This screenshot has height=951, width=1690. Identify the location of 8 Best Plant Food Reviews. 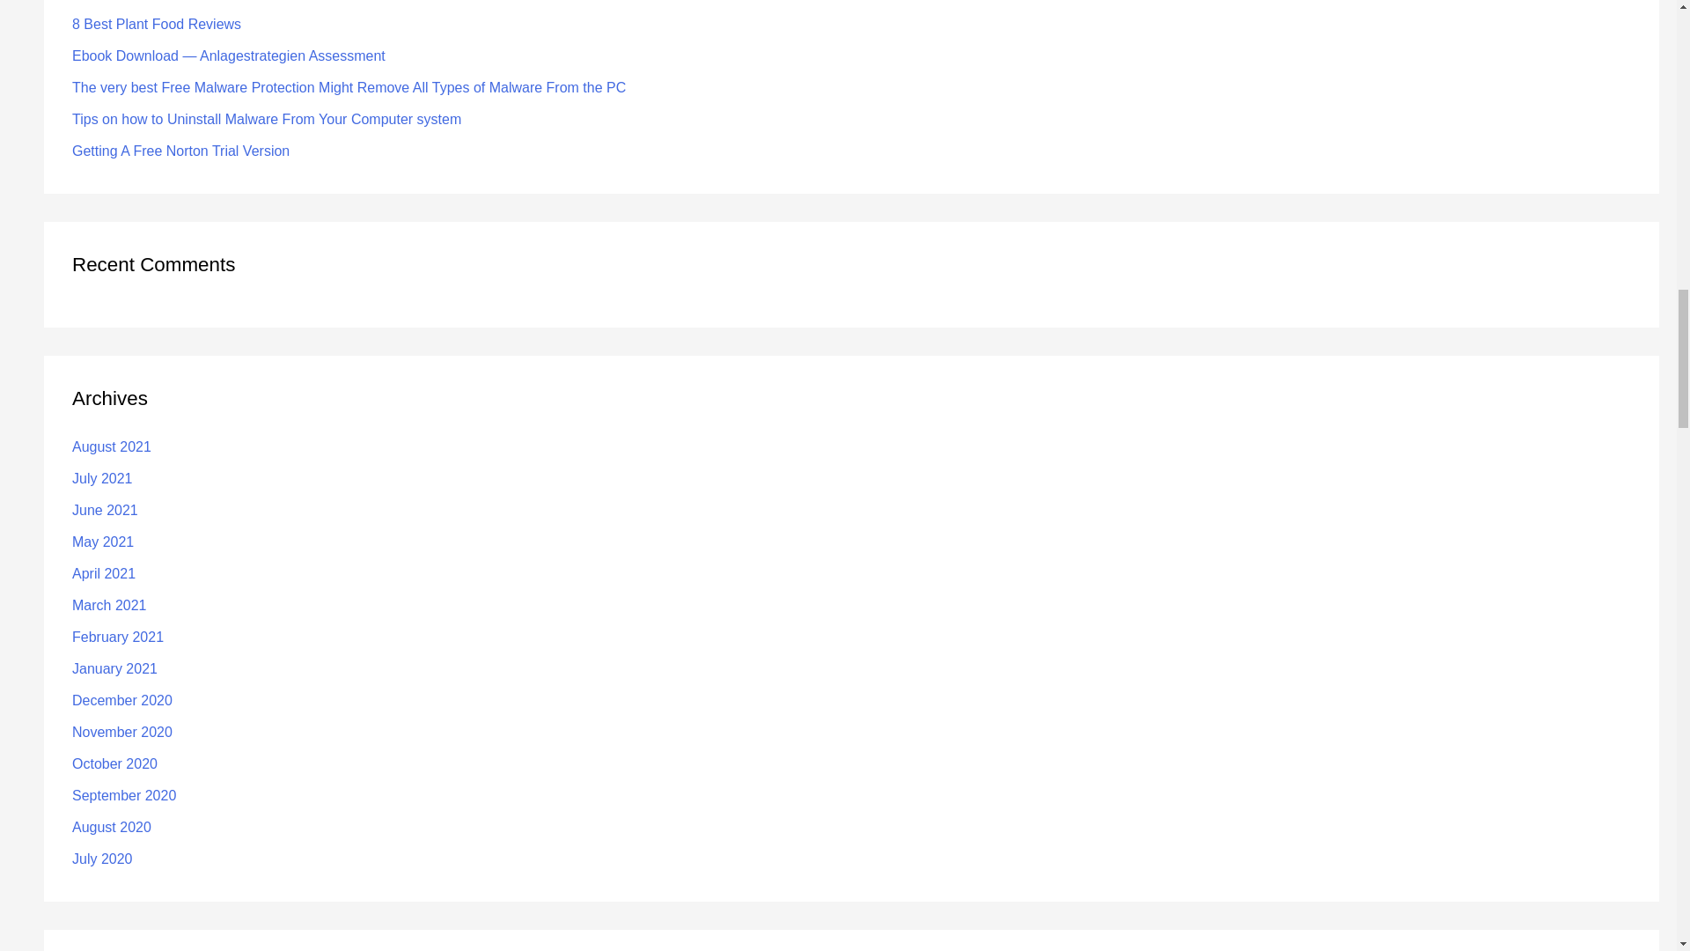
(157, 24).